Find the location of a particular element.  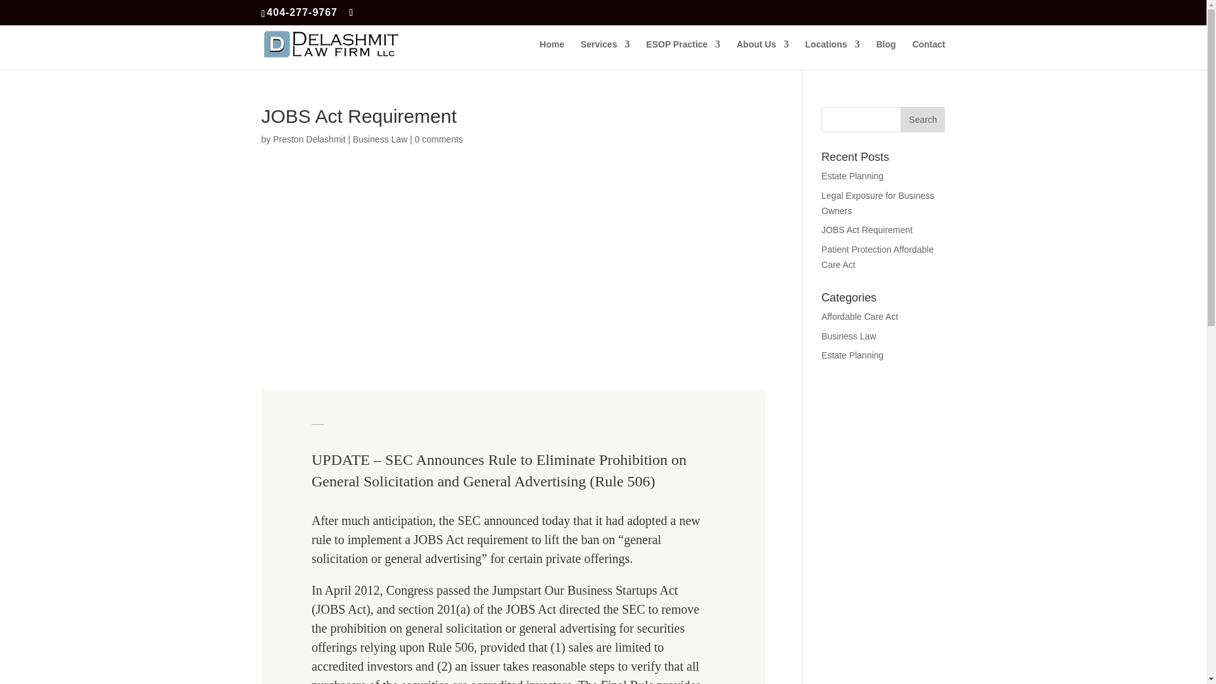

About Us is located at coordinates (763, 54).